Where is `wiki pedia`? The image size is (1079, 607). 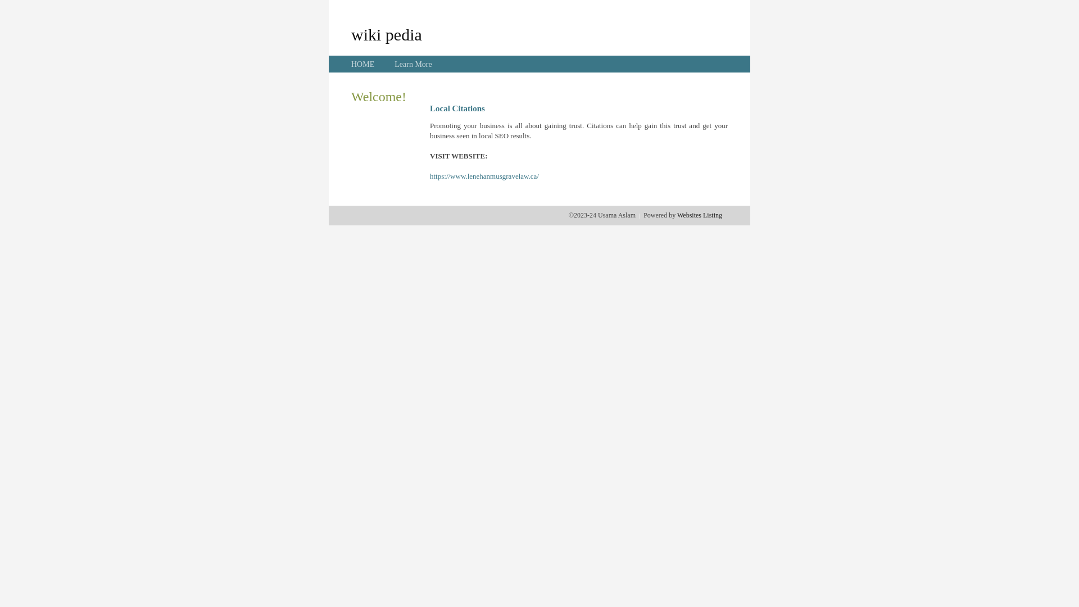 wiki pedia is located at coordinates (387, 34).